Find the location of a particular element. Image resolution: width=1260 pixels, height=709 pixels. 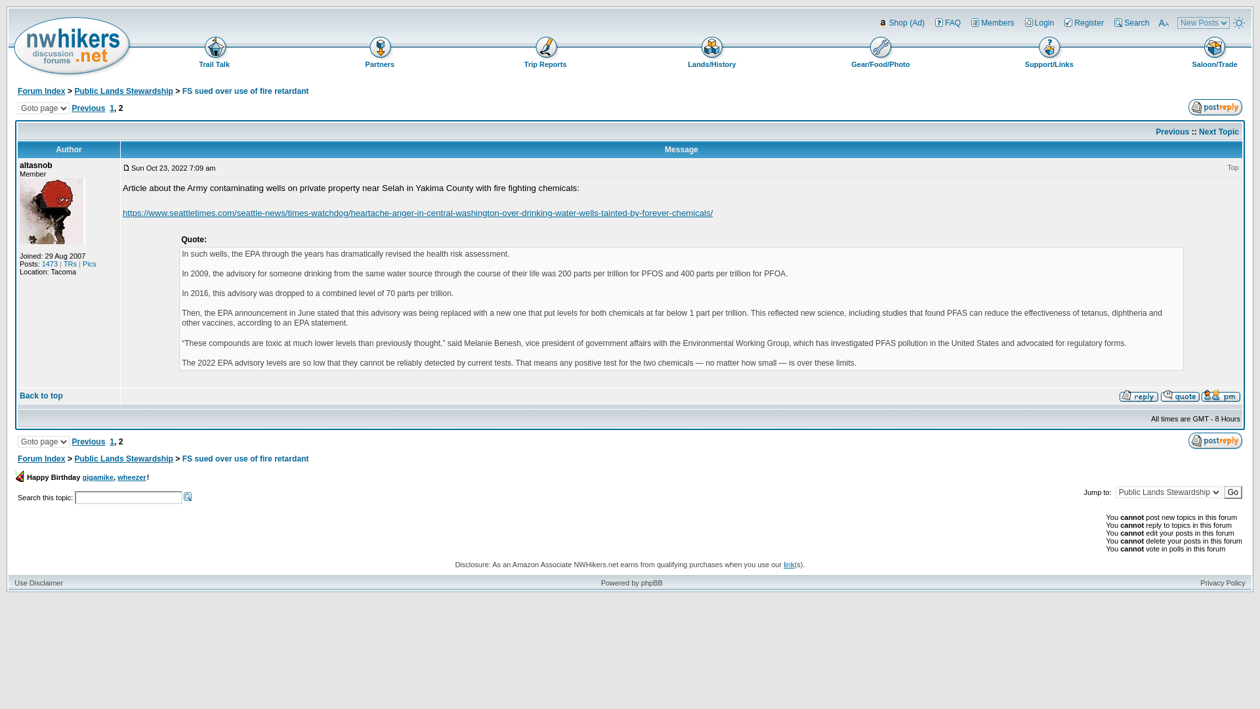

Public Lands Stewardship is located at coordinates (123, 91).